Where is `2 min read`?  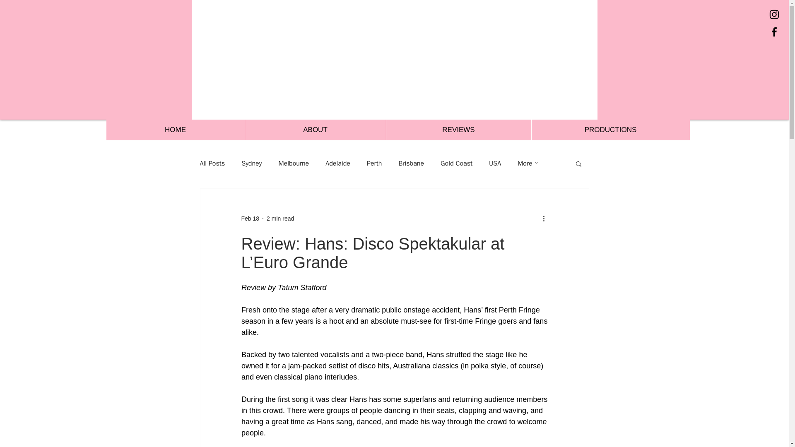 2 min read is located at coordinates (280, 218).